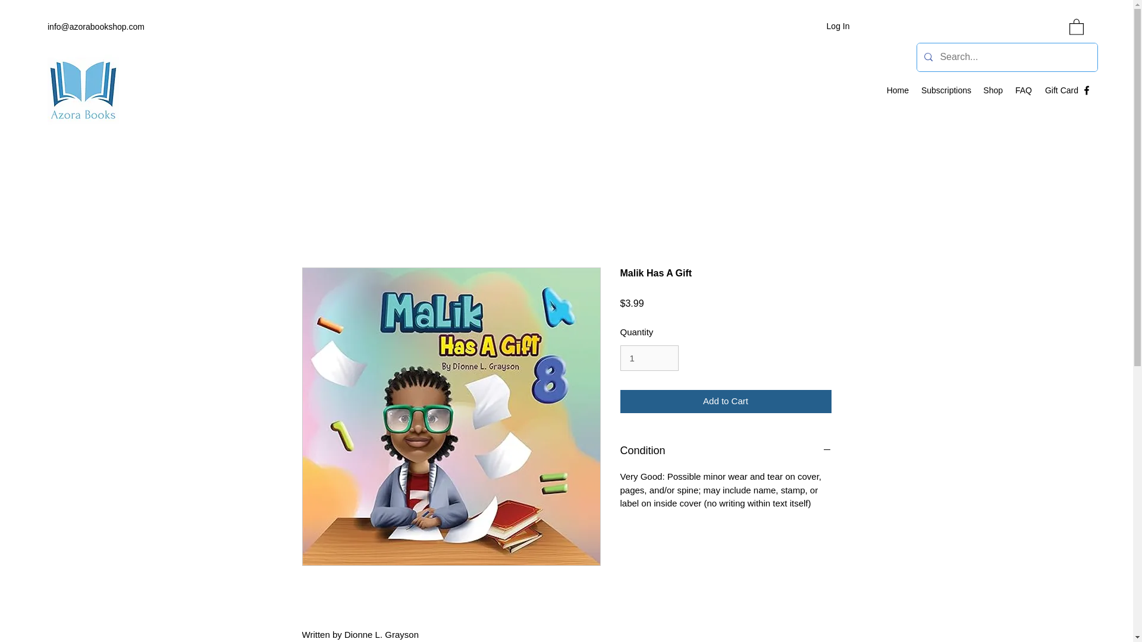 This screenshot has width=1142, height=642. Describe the element at coordinates (726, 451) in the screenshot. I see `Condition` at that location.